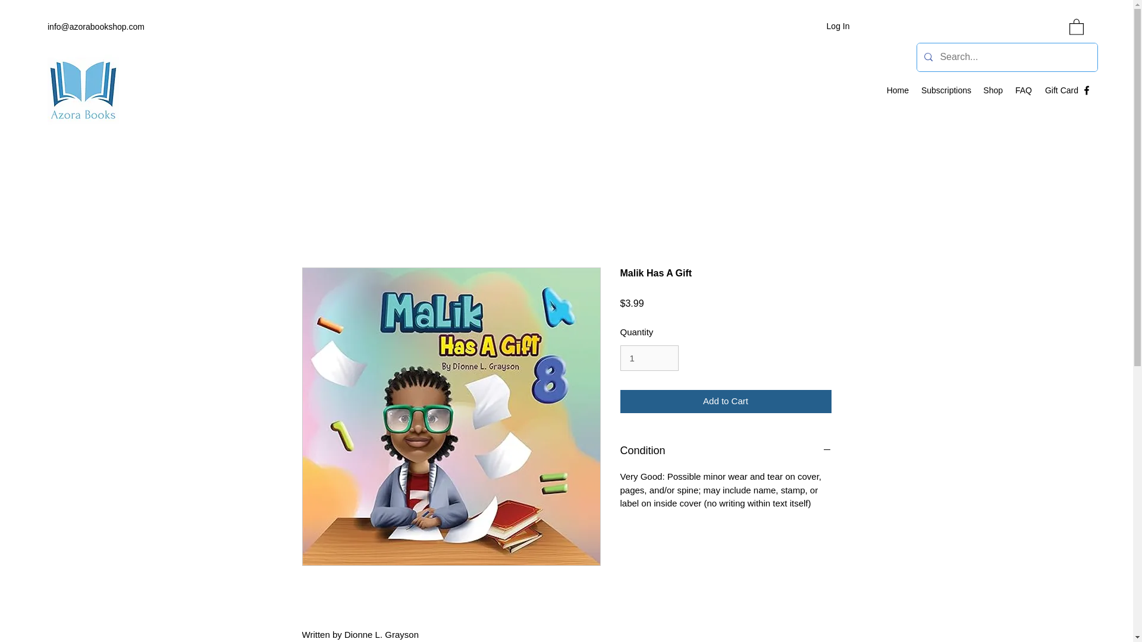 This screenshot has width=1142, height=642. Describe the element at coordinates (726, 451) in the screenshot. I see `Condition` at that location.